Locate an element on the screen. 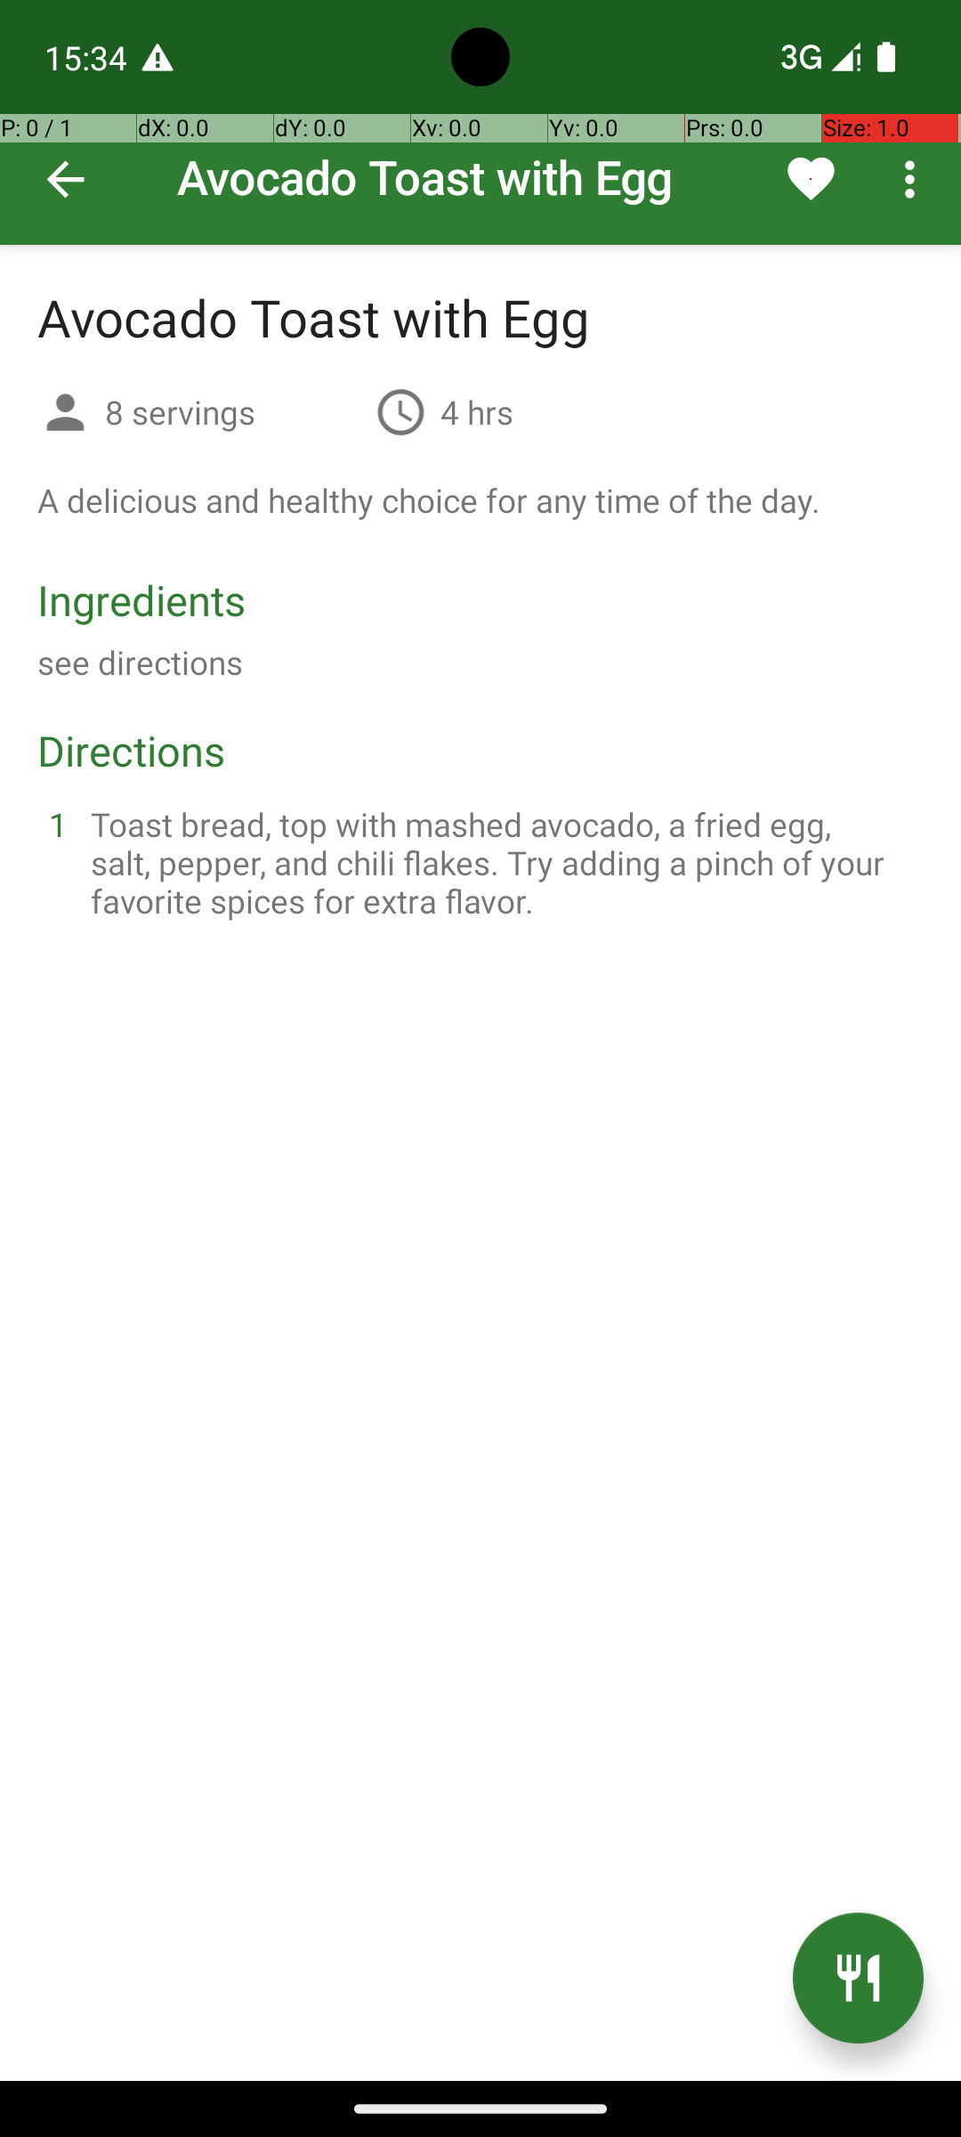 This screenshot has height=2137, width=961. 4 hrs is located at coordinates (477, 411).